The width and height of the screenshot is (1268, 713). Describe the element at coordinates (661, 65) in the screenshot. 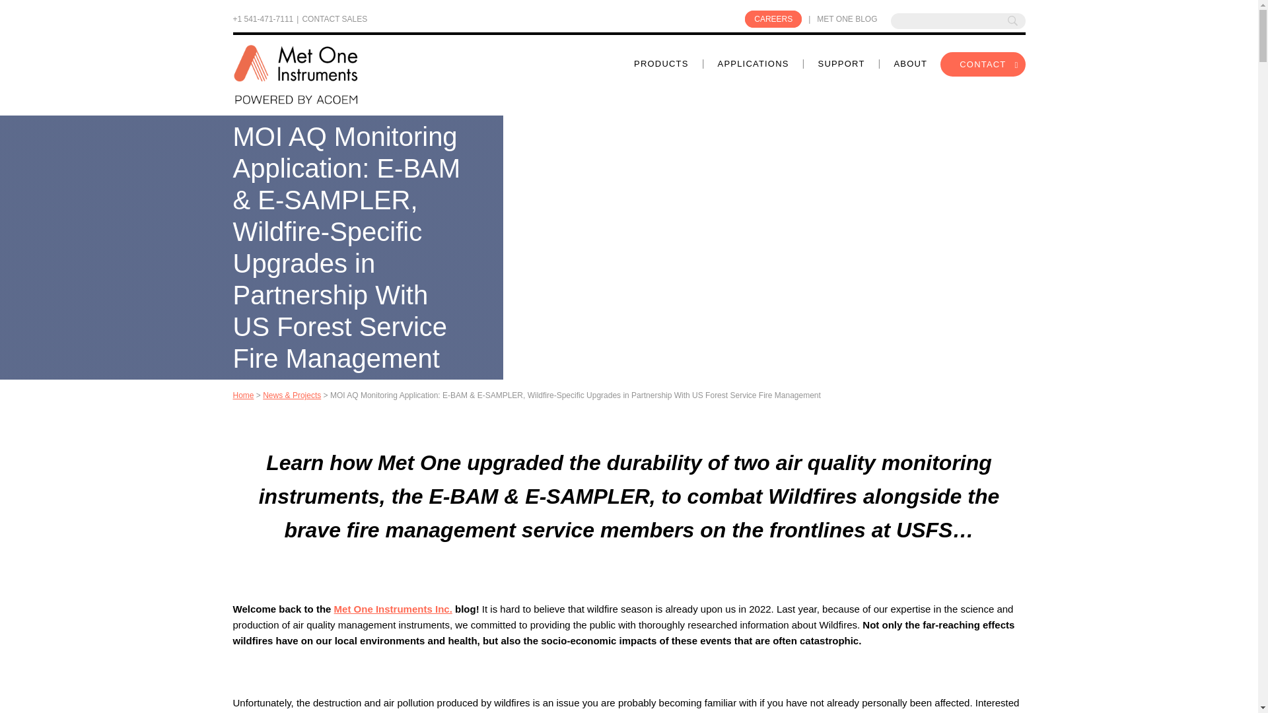

I see `PRODUCTS` at that location.